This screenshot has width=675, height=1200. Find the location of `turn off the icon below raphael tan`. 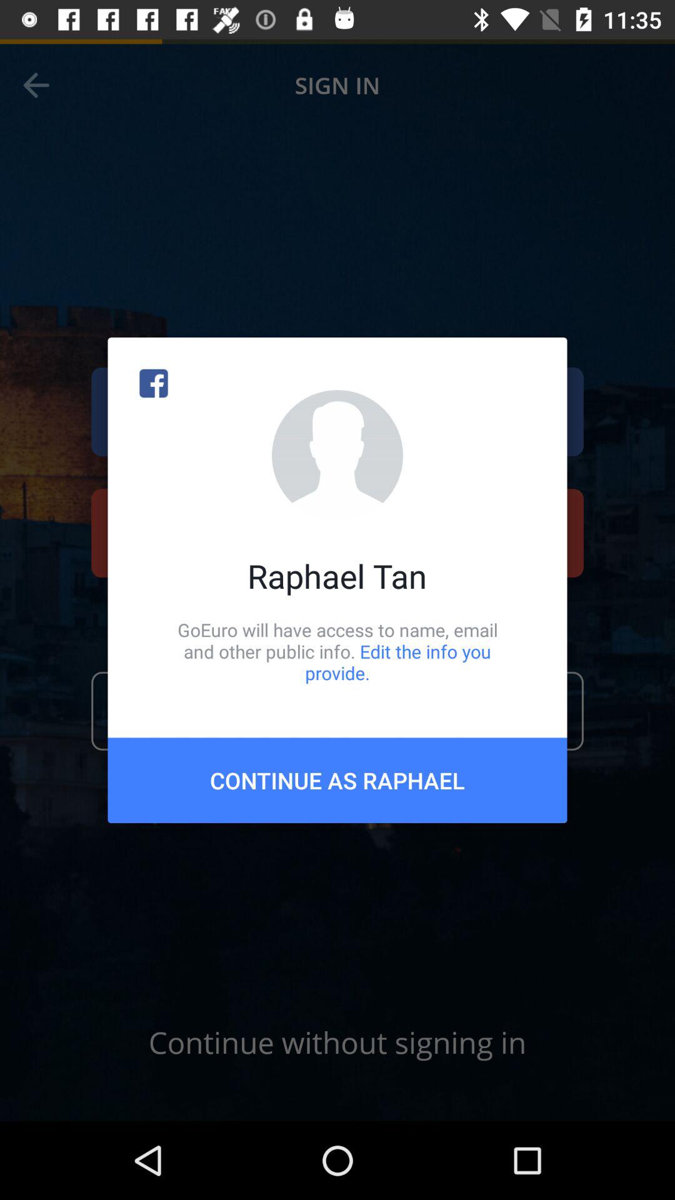

turn off the icon below raphael tan is located at coordinates (337, 651).